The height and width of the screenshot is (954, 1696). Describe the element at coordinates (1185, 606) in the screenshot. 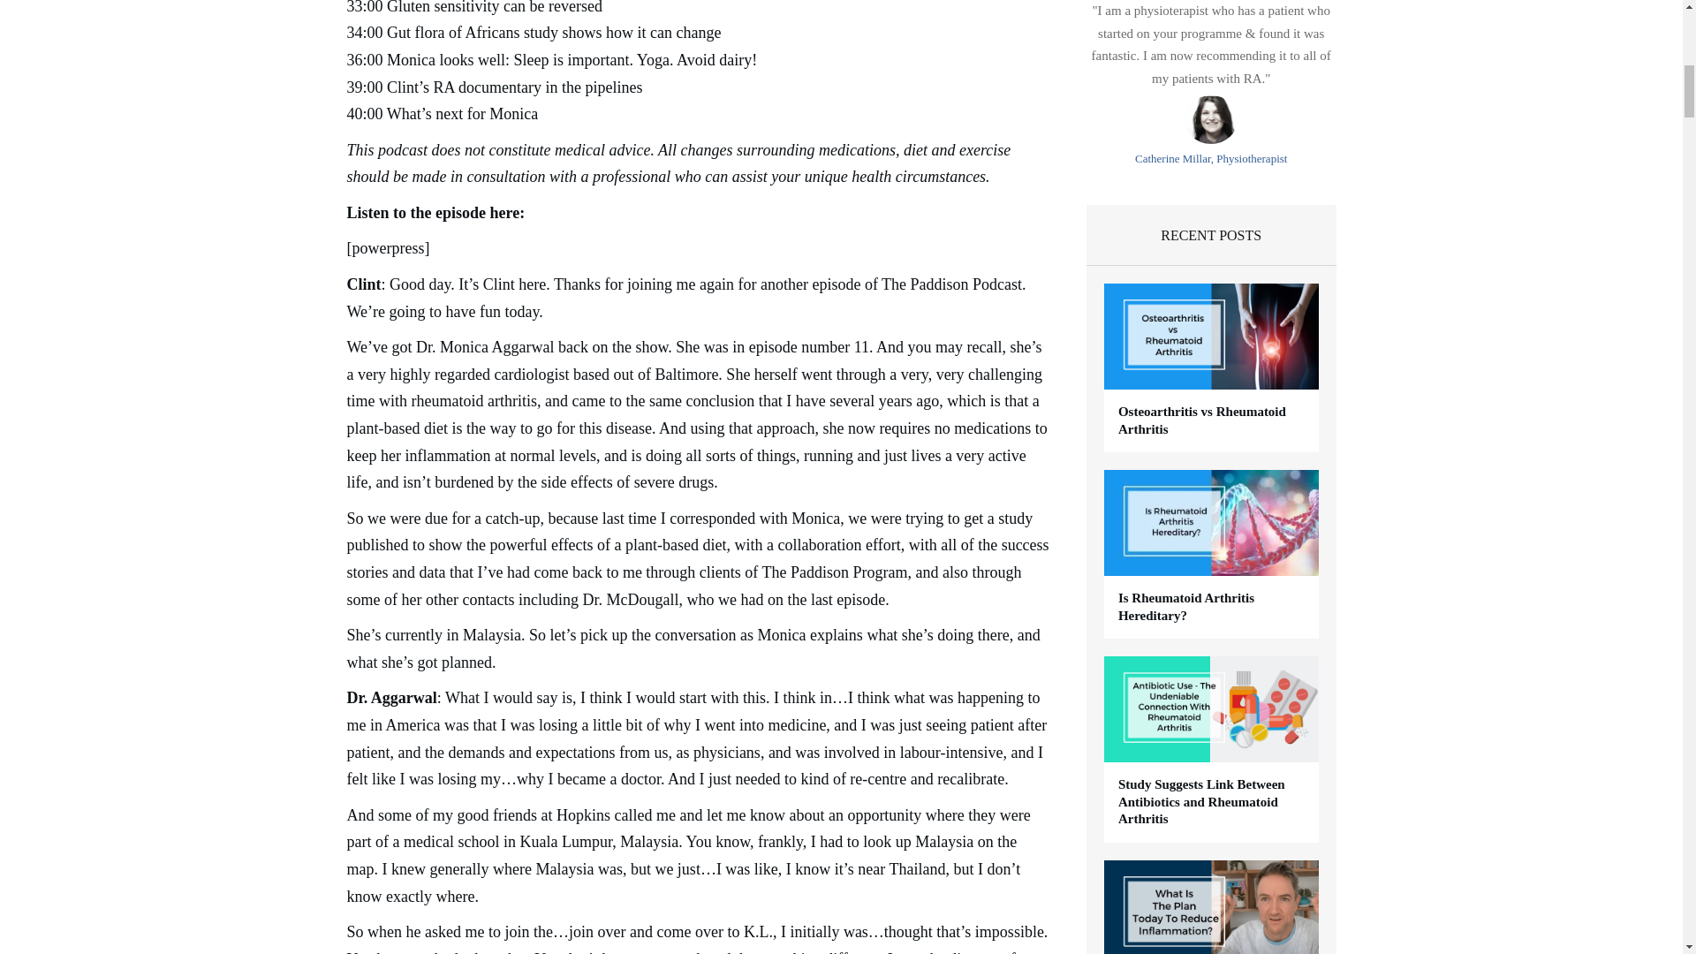

I see `Is Rheumatoid Arthritis Hereditary?` at that location.